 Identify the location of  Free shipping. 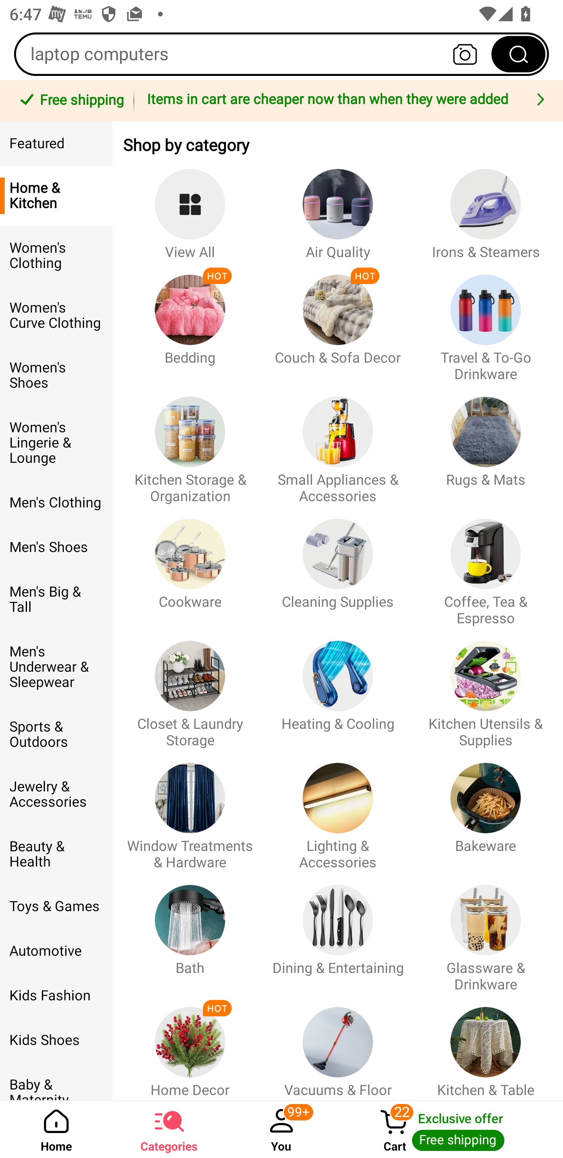
(69, 101).